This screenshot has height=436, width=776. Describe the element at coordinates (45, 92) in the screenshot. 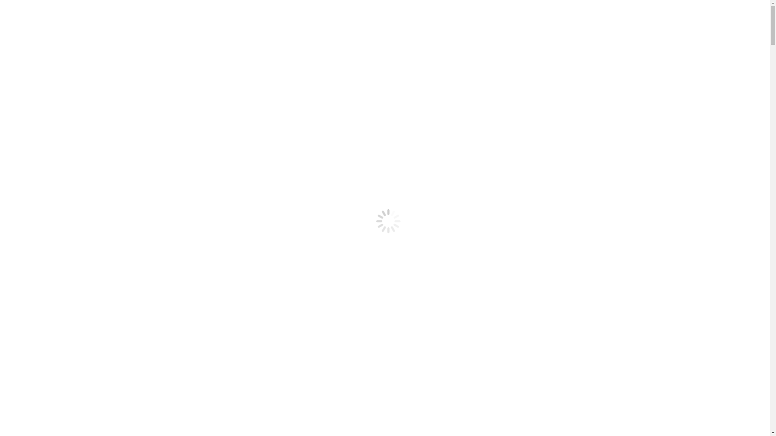

I see `Poljska` at that location.